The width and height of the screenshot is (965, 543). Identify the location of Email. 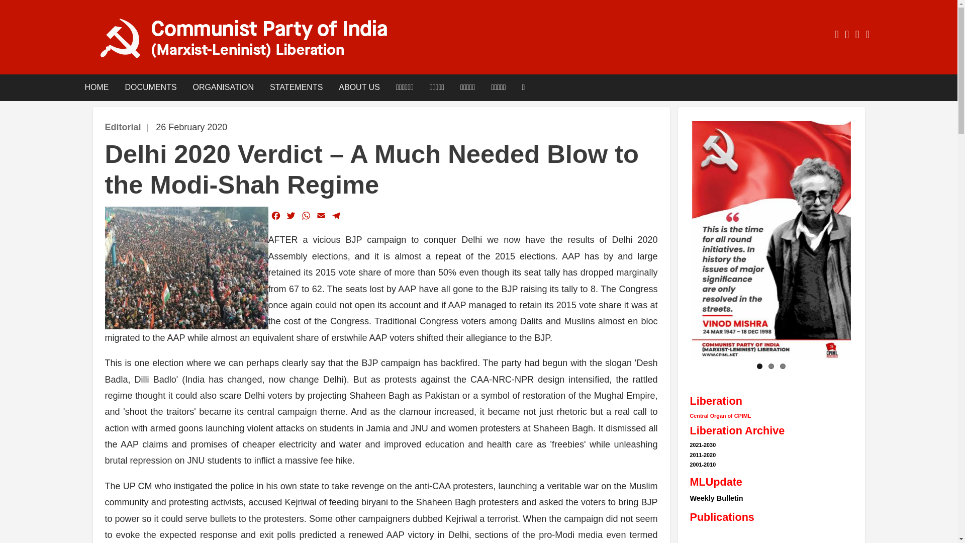
(321, 215).